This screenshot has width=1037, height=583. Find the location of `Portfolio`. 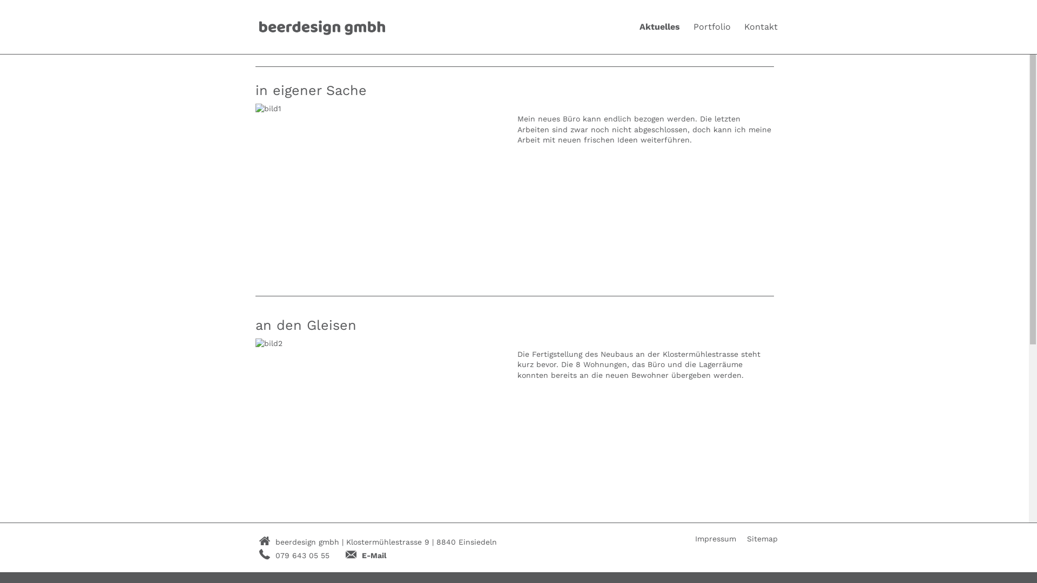

Portfolio is located at coordinates (712, 27).